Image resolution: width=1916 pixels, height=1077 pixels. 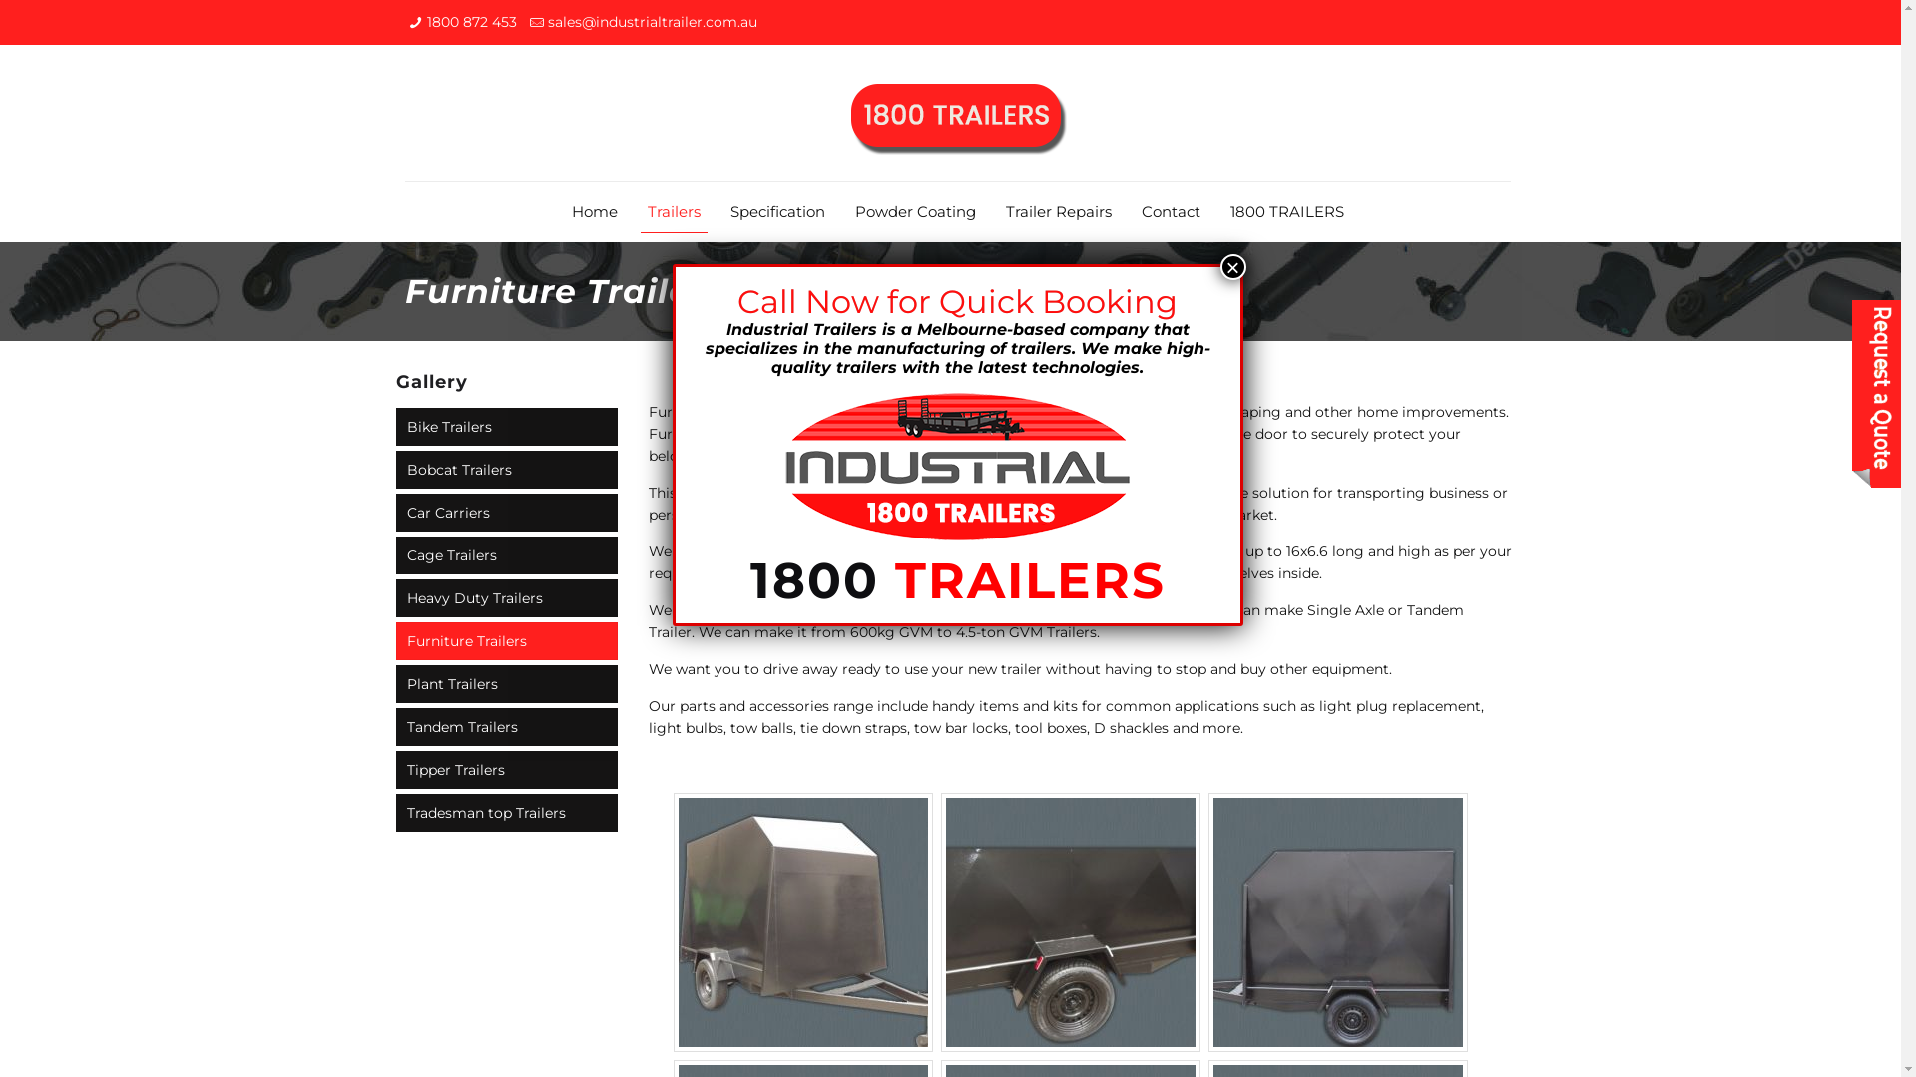 What do you see at coordinates (507, 726) in the screenshot?
I see `Tandem Trailers` at bounding box center [507, 726].